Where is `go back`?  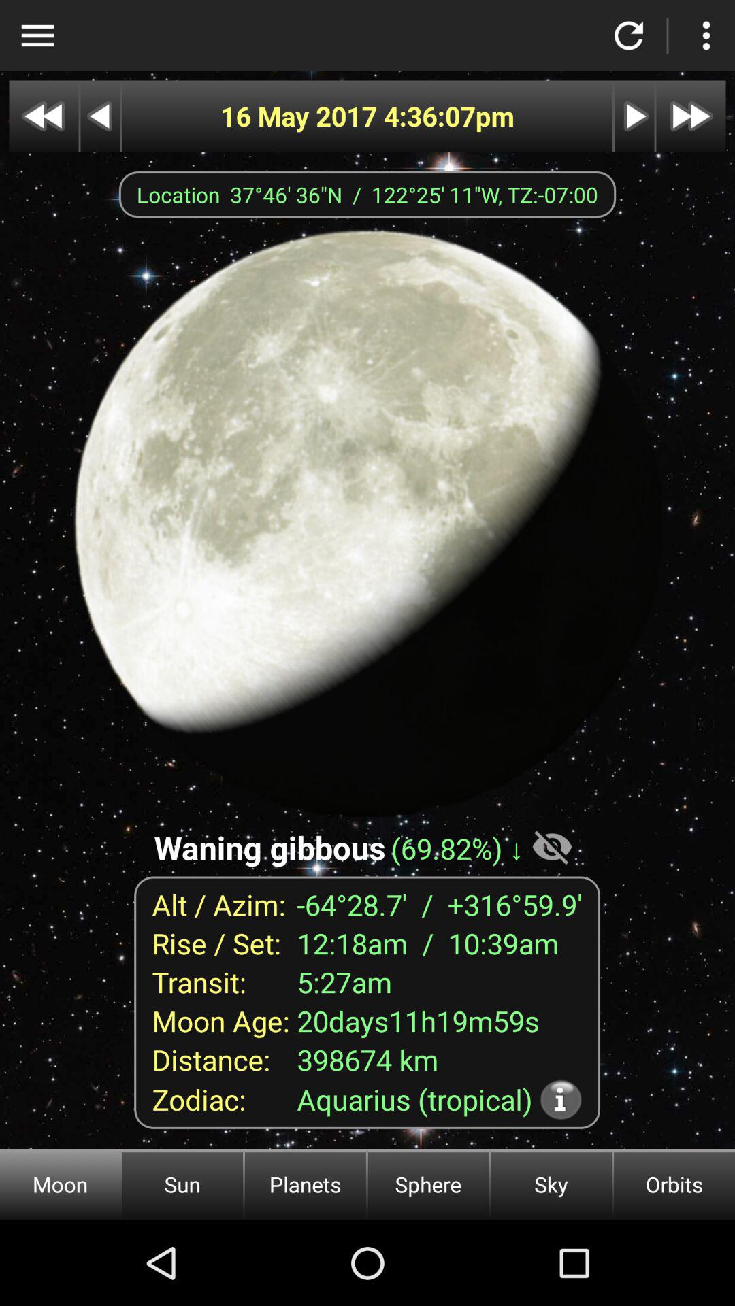
go back is located at coordinates (101, 116).